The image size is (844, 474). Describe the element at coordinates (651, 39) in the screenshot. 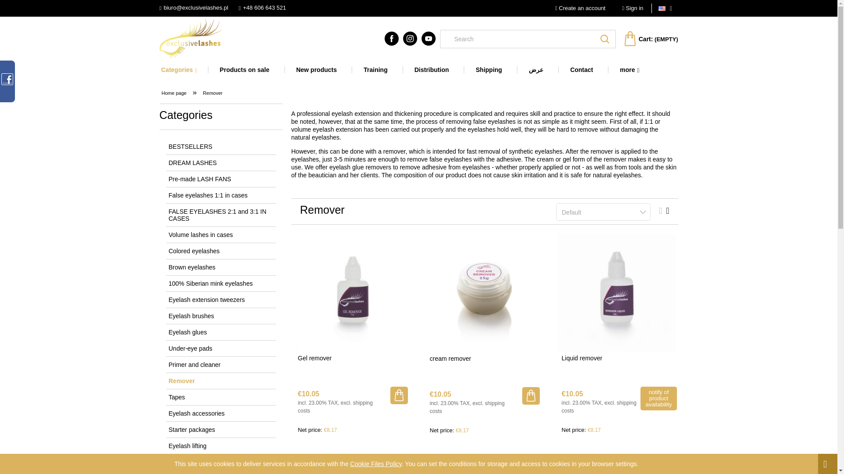

I see `Cart` at that location.